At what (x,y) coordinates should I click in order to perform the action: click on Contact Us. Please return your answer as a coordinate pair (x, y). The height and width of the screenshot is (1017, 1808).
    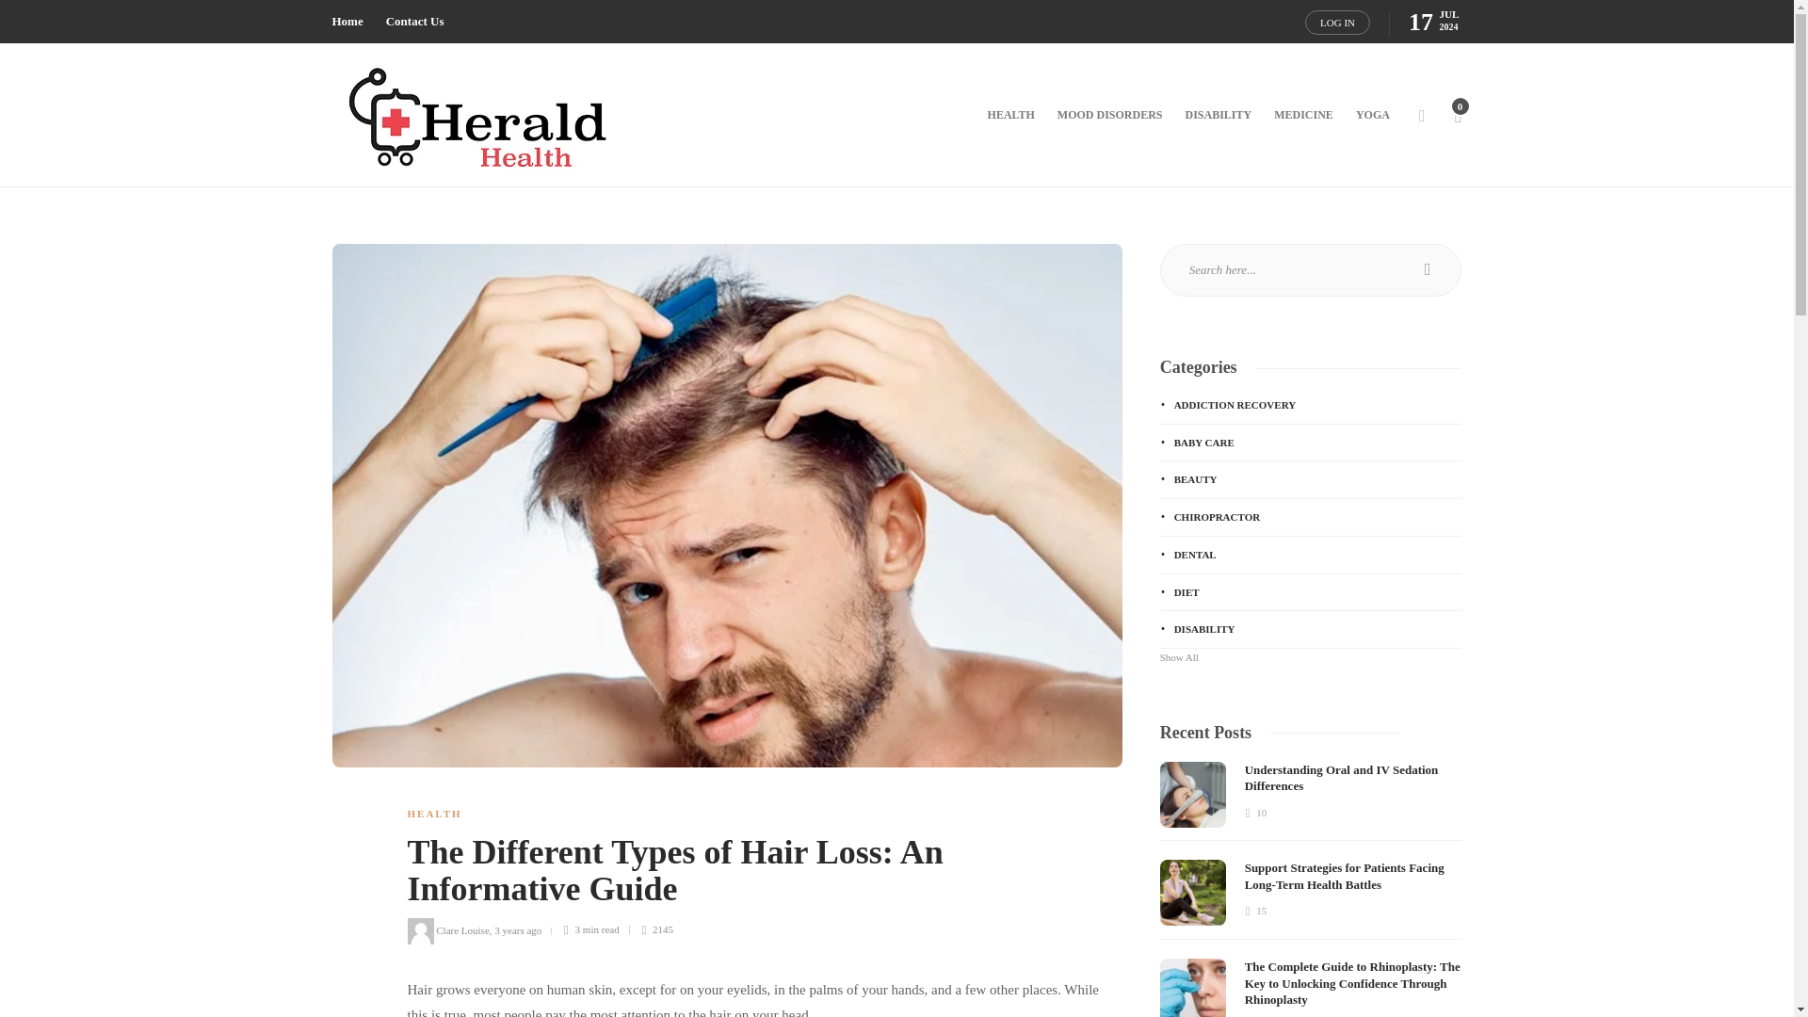
    Looking at the image, I should click on (415, 22).